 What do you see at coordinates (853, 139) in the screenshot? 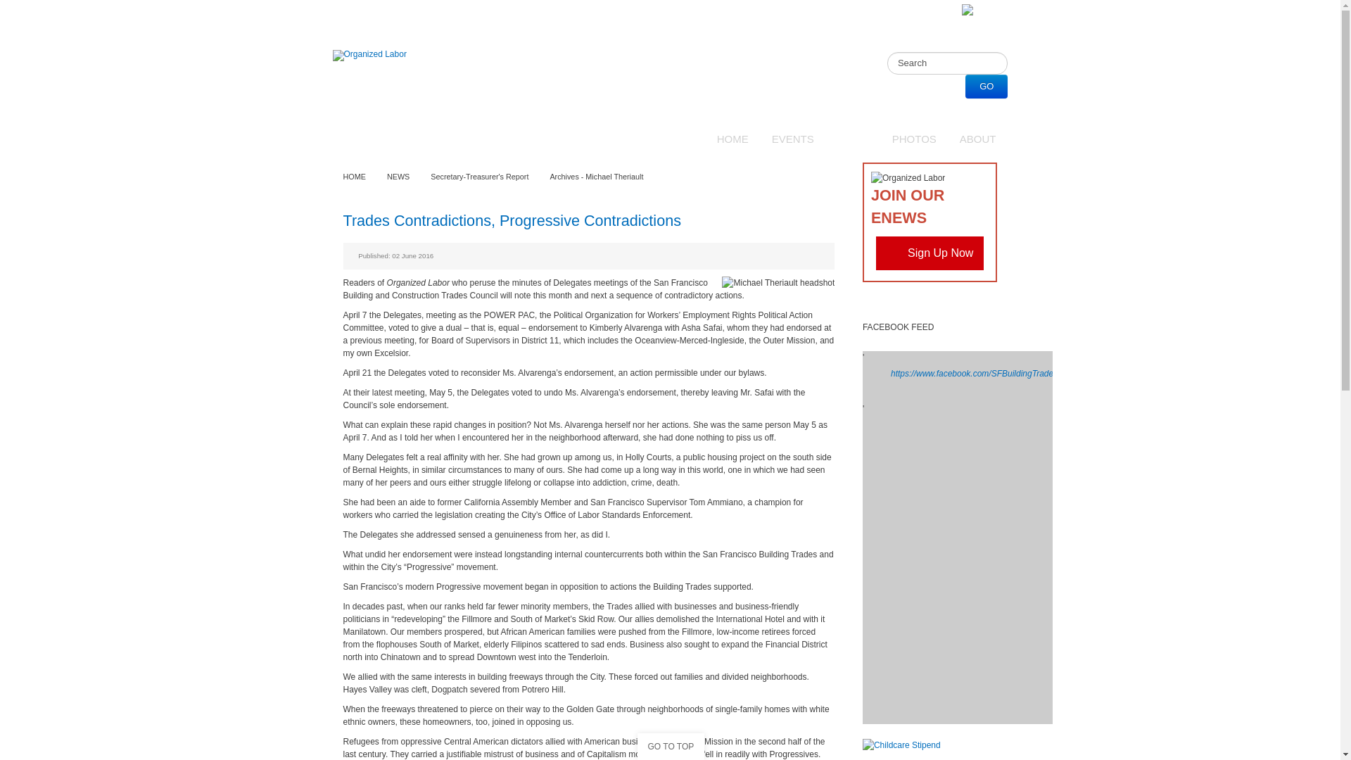
I see `NEWS` at bounding box center [853, 139].